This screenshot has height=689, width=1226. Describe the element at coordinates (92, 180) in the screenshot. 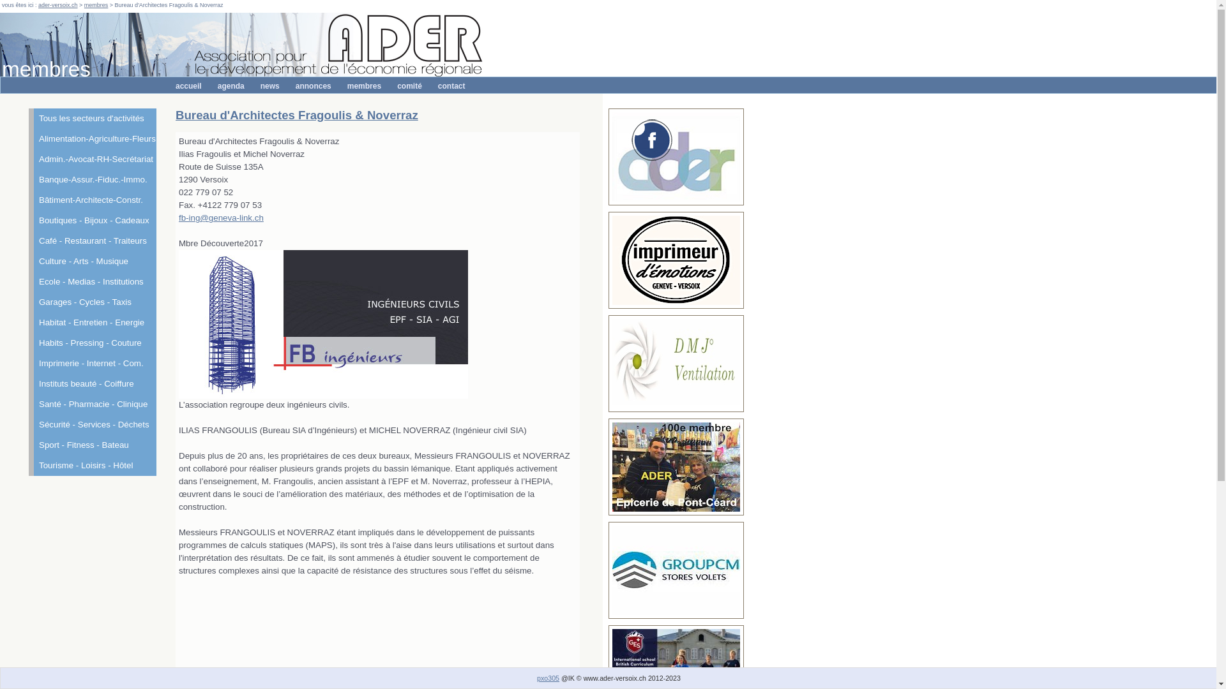

I see `Banque-Assur.-Fiduc.-Immo.` at that location.